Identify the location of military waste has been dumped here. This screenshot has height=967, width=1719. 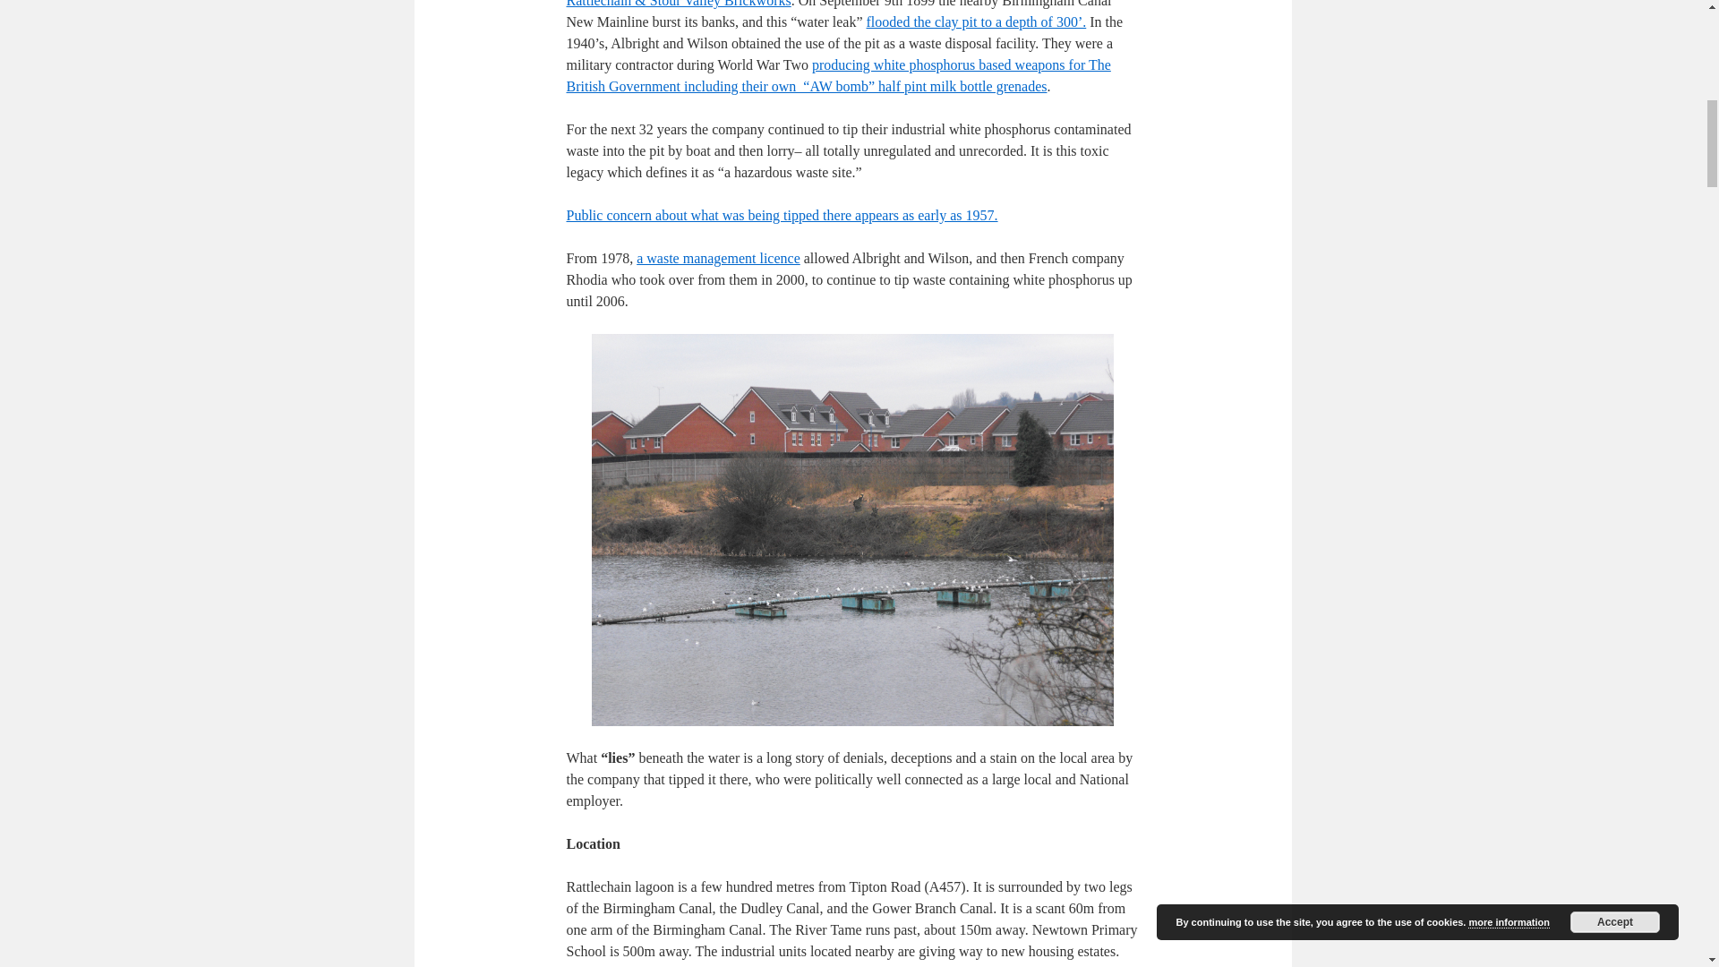
(838, 75).